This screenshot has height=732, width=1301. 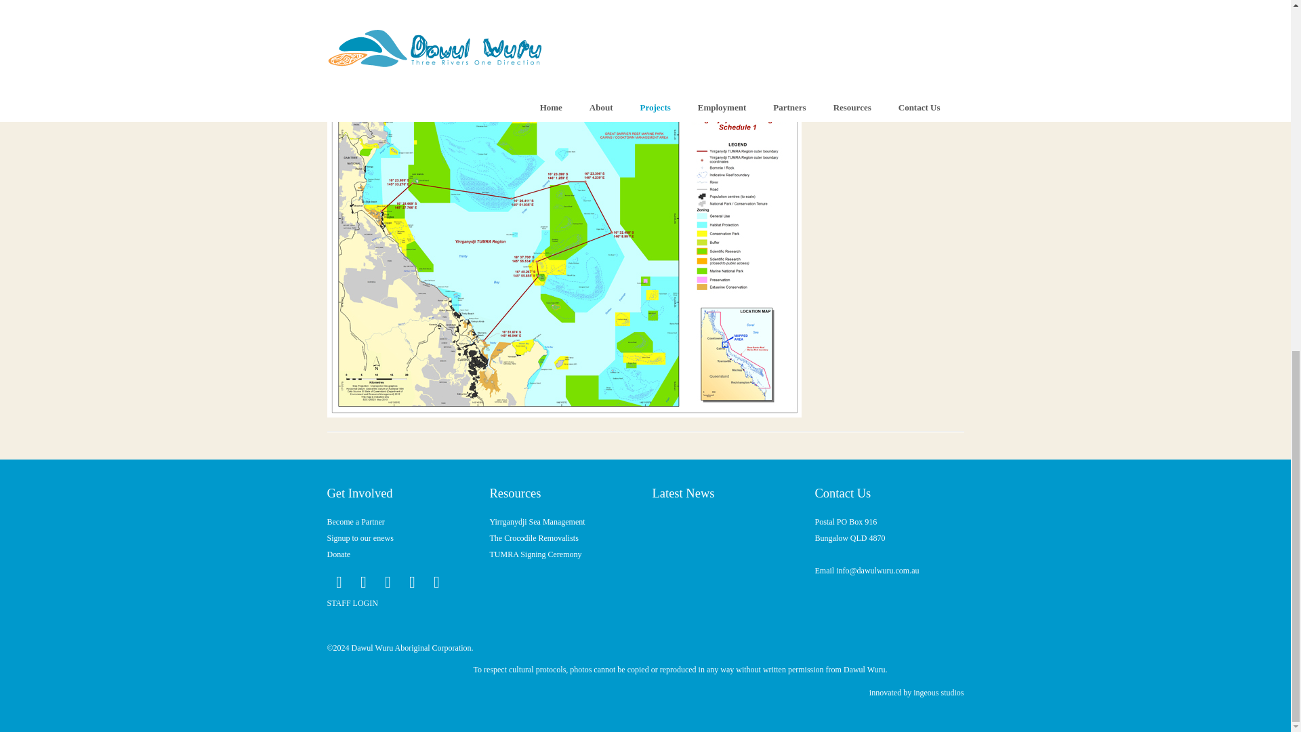 What do you see at coordinates (533, 538) in the screenshot?
I see `Crocodile Management` at bounding box center [533, 538].